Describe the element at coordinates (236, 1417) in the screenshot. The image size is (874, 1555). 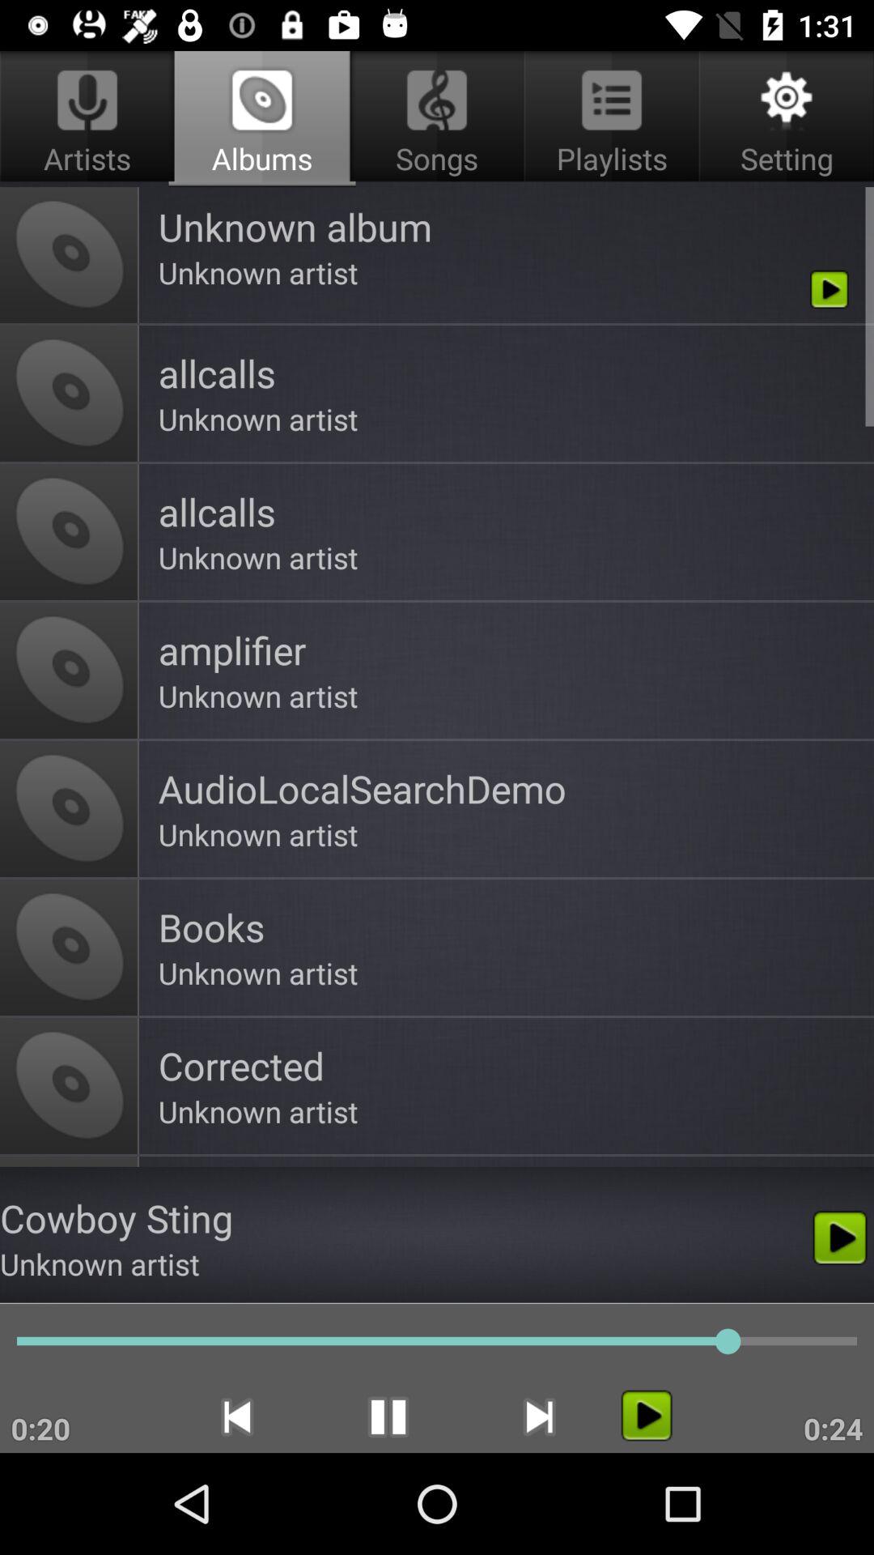
I see `press the icon to the right of 0:20 app` at that location.